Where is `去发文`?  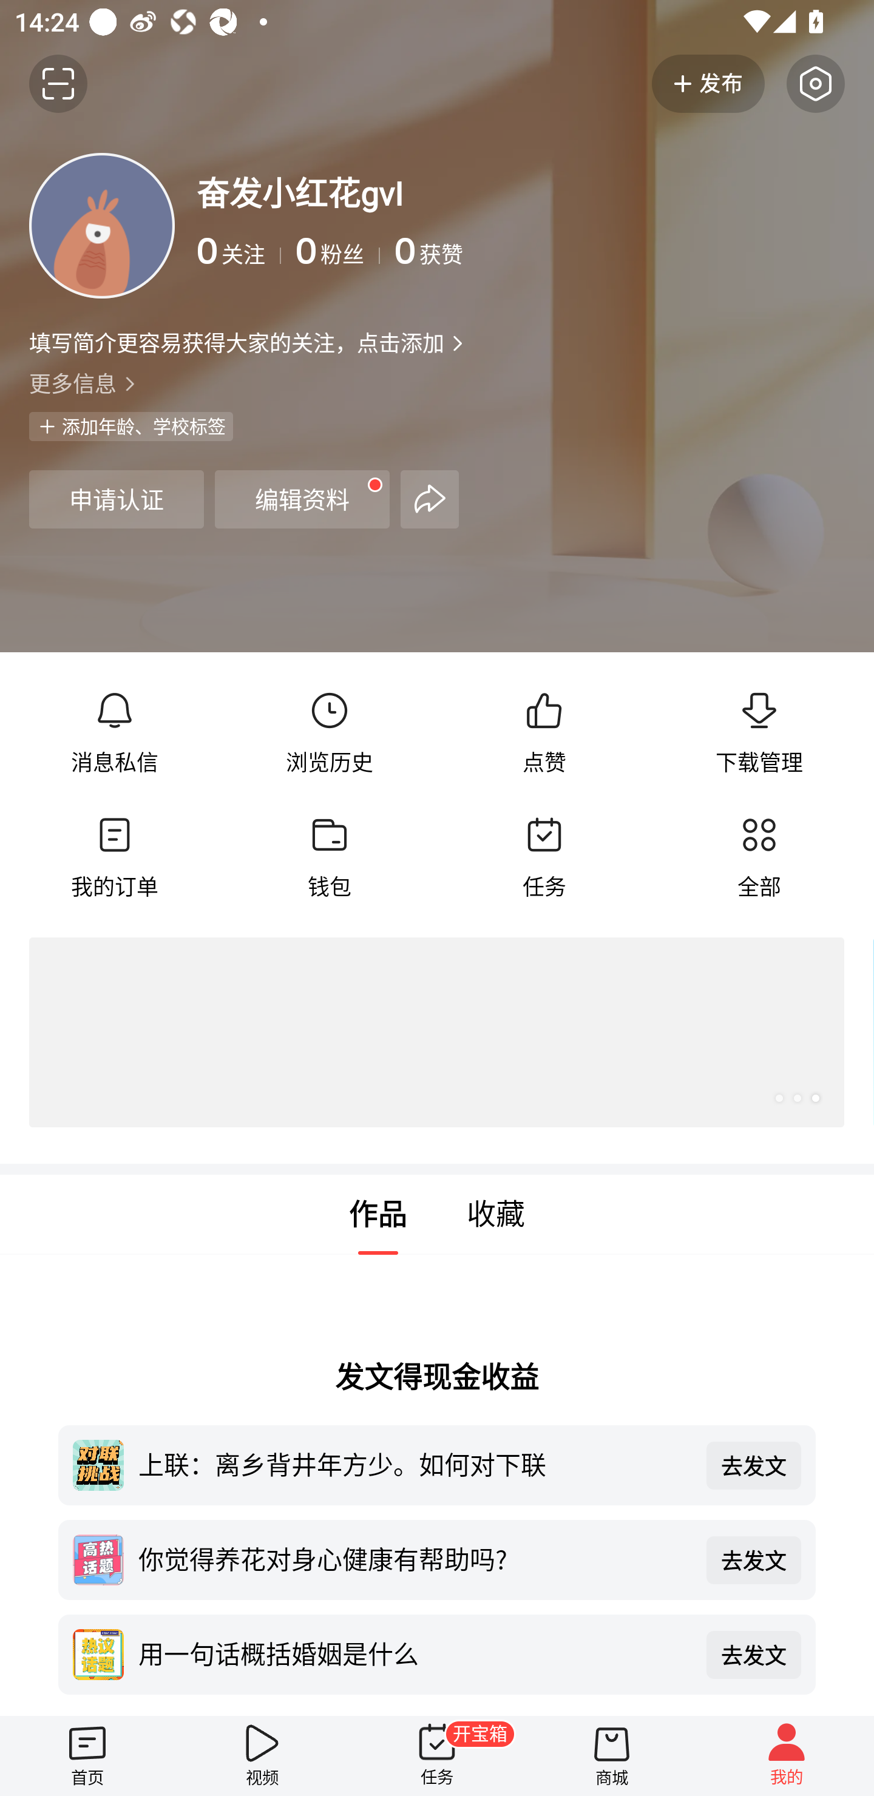
去发文 is located at coordinates (754, 1465).